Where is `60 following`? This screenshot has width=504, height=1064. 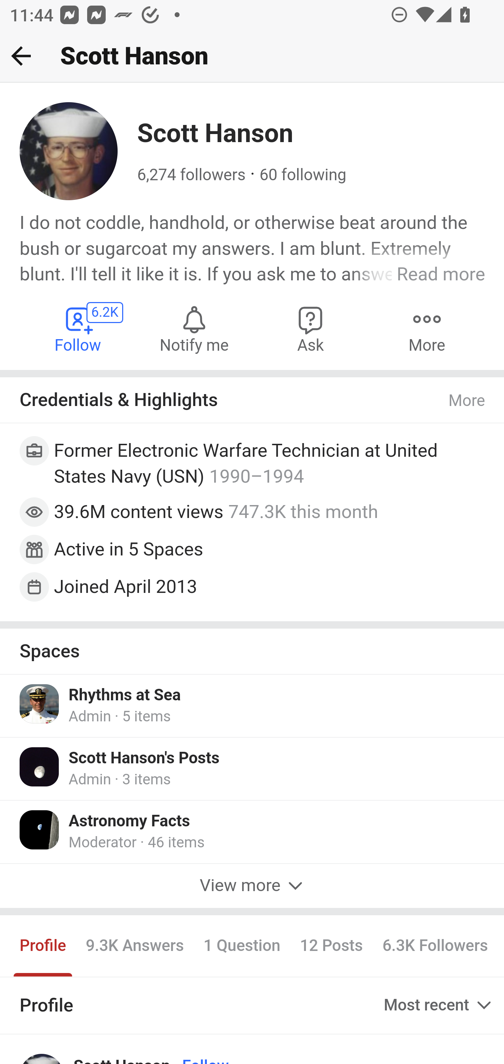 60 following is located at coordinates (302, 175).